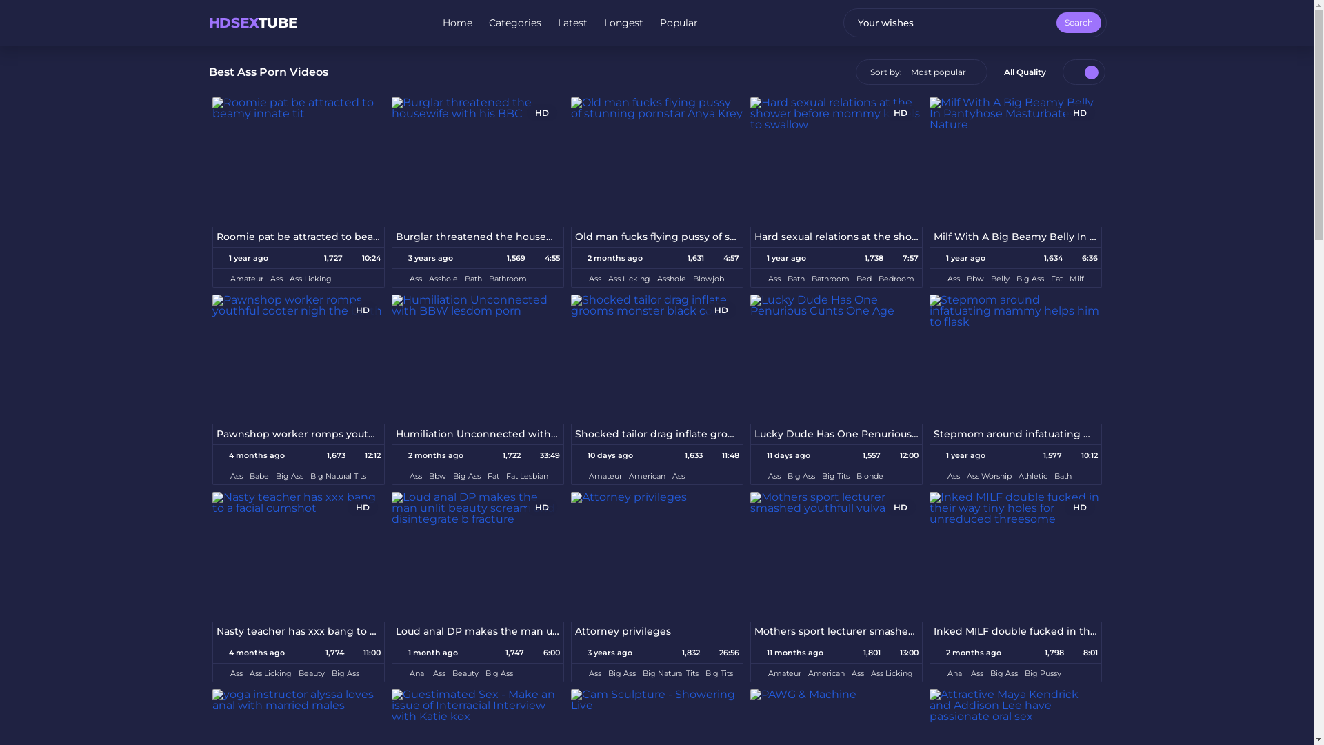 The width and height of the screenshot is (1324, 745). I want to click on HD, so click(478, 557).